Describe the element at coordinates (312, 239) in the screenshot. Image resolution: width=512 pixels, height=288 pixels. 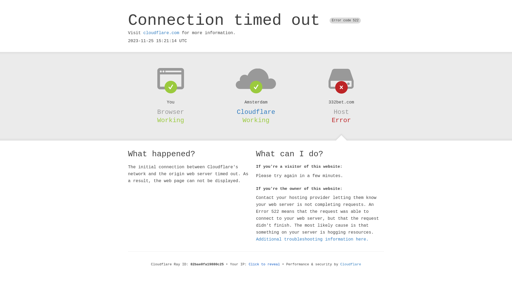
I see `Additional troubleshooting information here.` at that location.